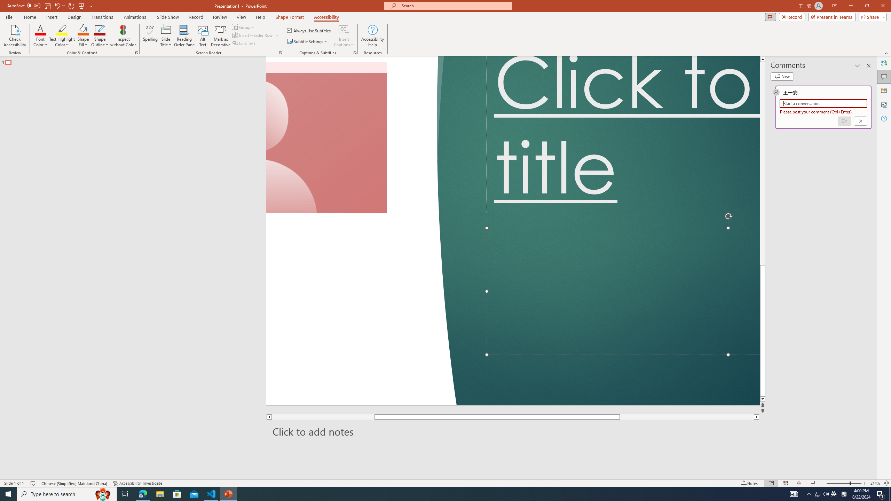 The width and height of the screenshot is (891, 501). Describe the element at coordinates (256, 35) in the screenshot. I see `Insert Header Row` at that location.